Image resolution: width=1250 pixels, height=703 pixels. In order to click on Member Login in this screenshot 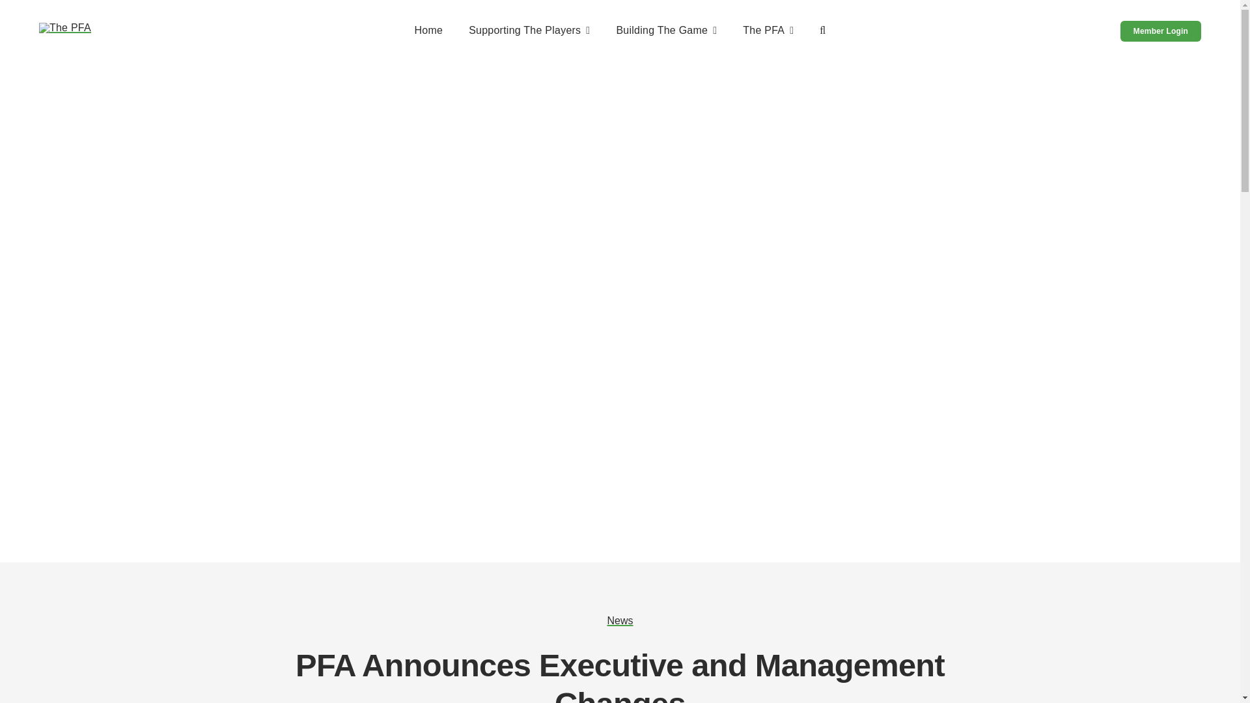, I will do `click(1160, 31)`.